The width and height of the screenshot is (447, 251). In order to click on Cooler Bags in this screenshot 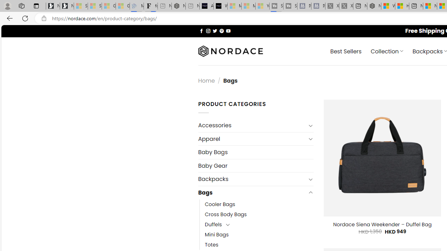, I will do `click(220, 204)`.